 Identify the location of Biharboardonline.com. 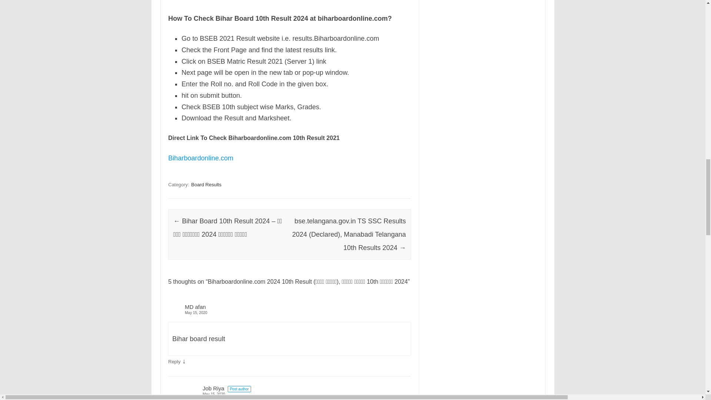
(200, 158).